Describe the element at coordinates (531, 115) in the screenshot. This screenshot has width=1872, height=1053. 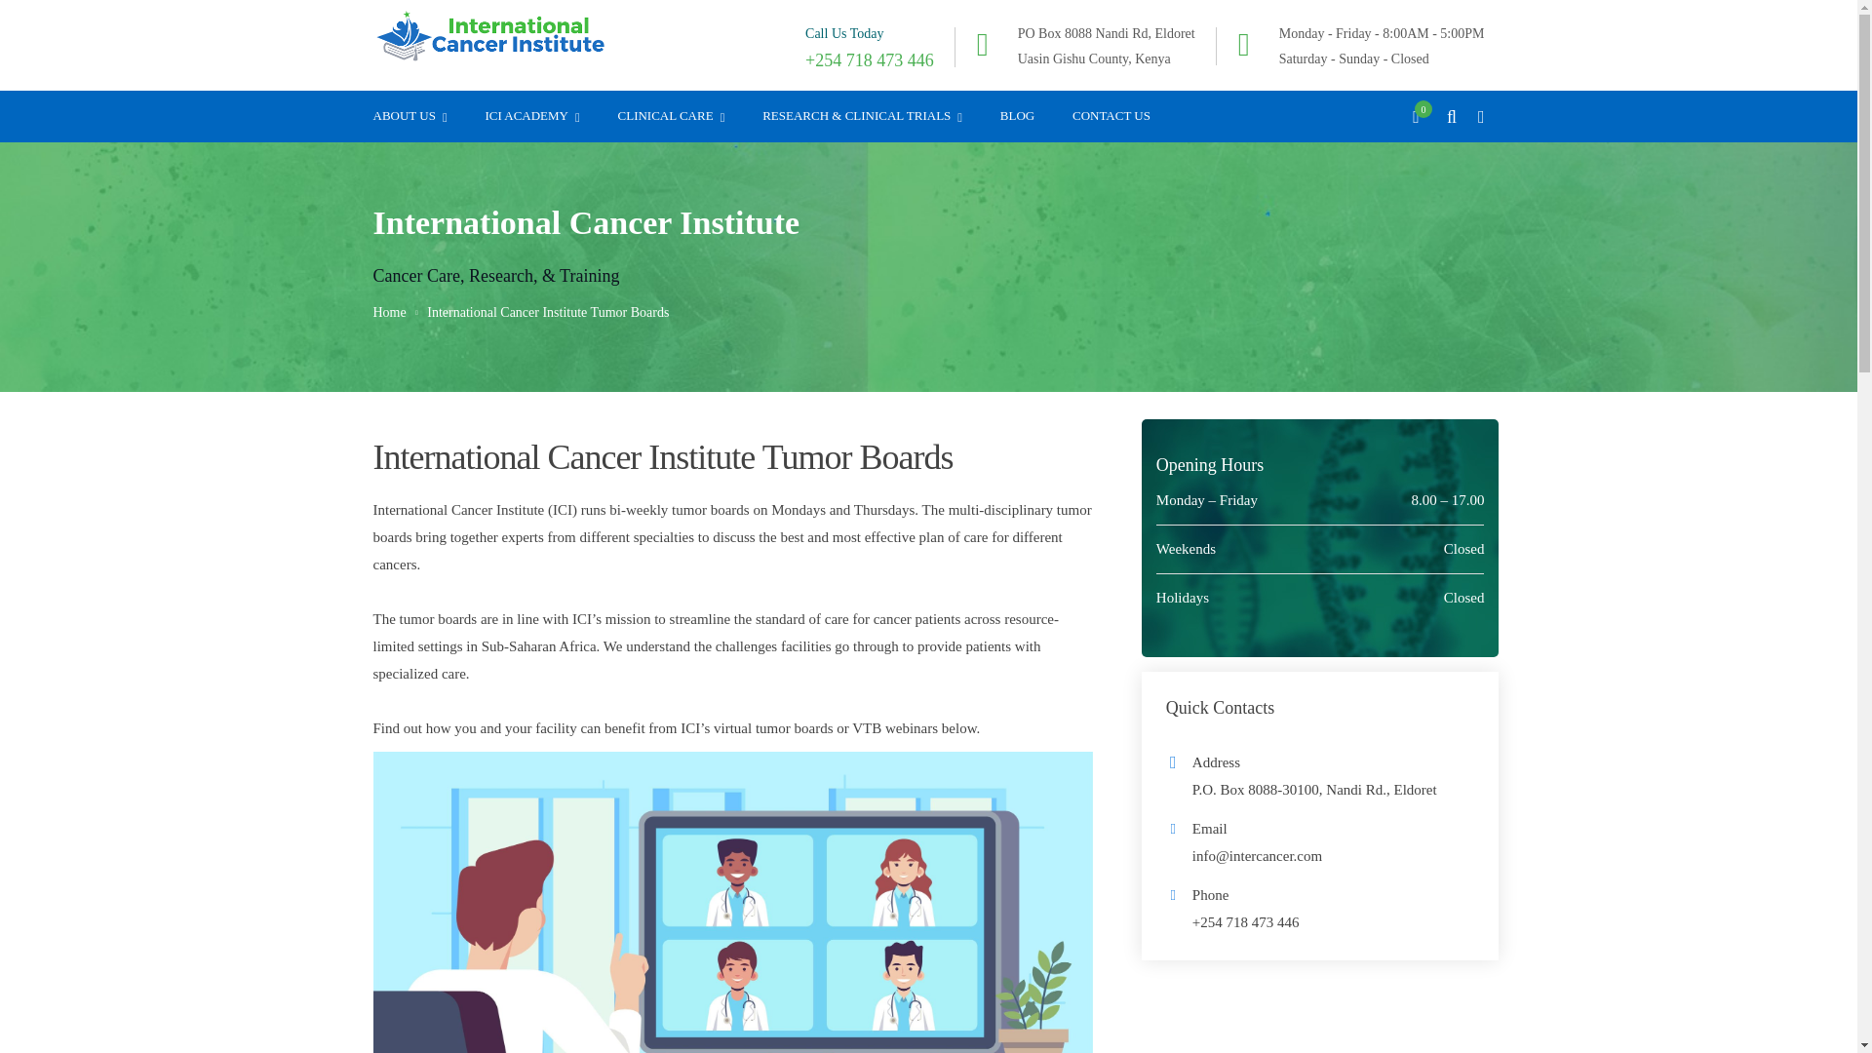
I see `ICI ACADEMY` at that location.